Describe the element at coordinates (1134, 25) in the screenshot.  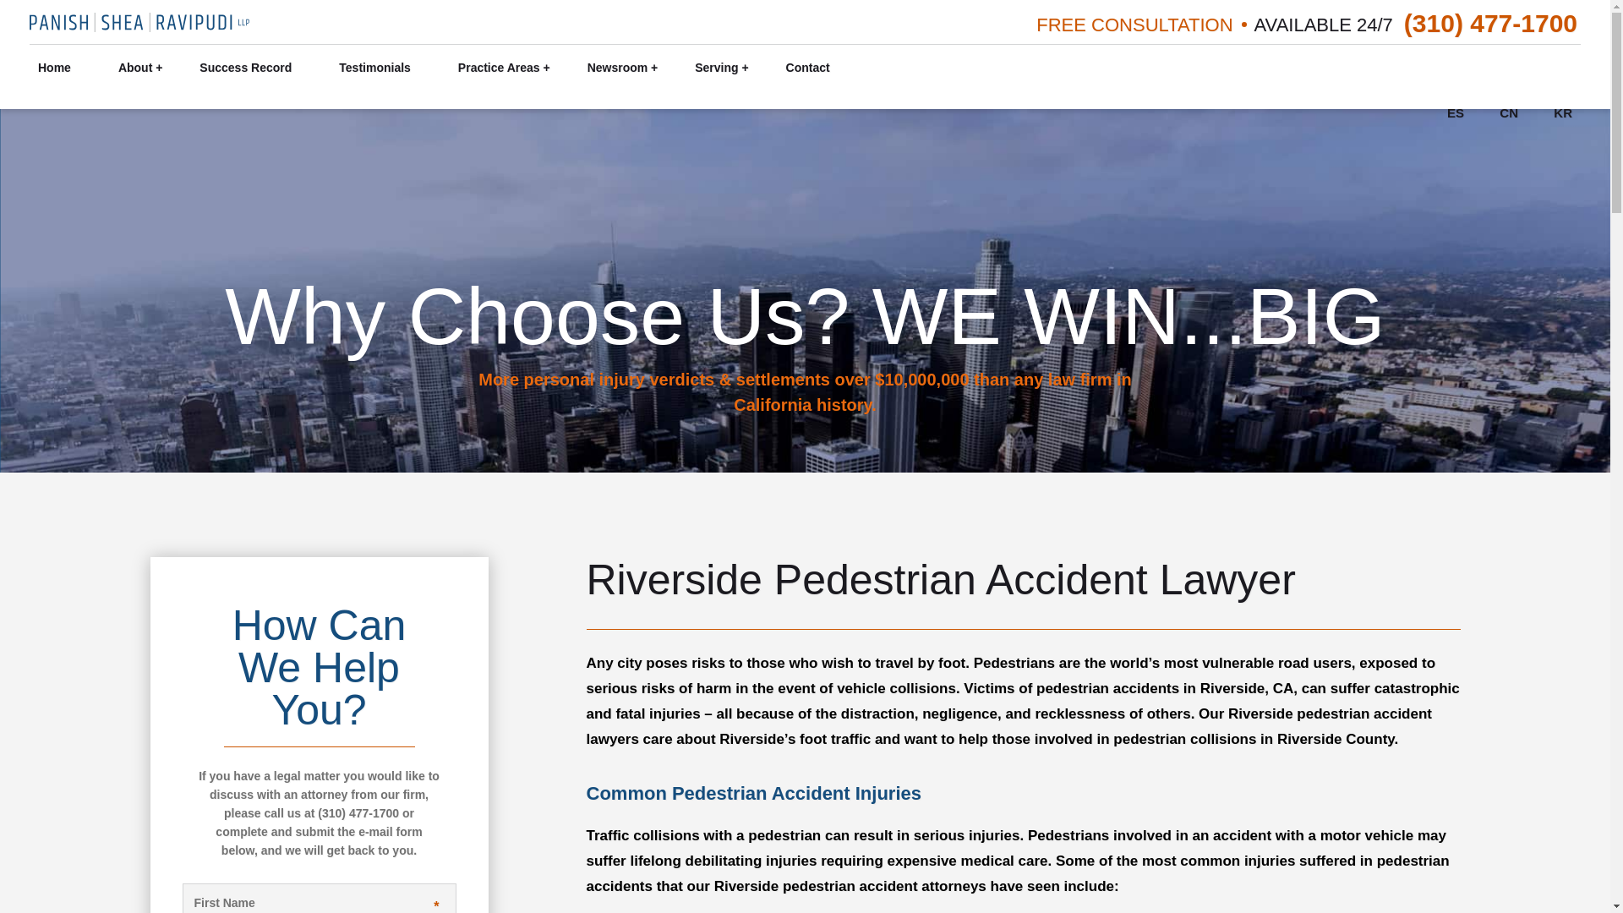
I see `FREE CONSULTATION` at that location.